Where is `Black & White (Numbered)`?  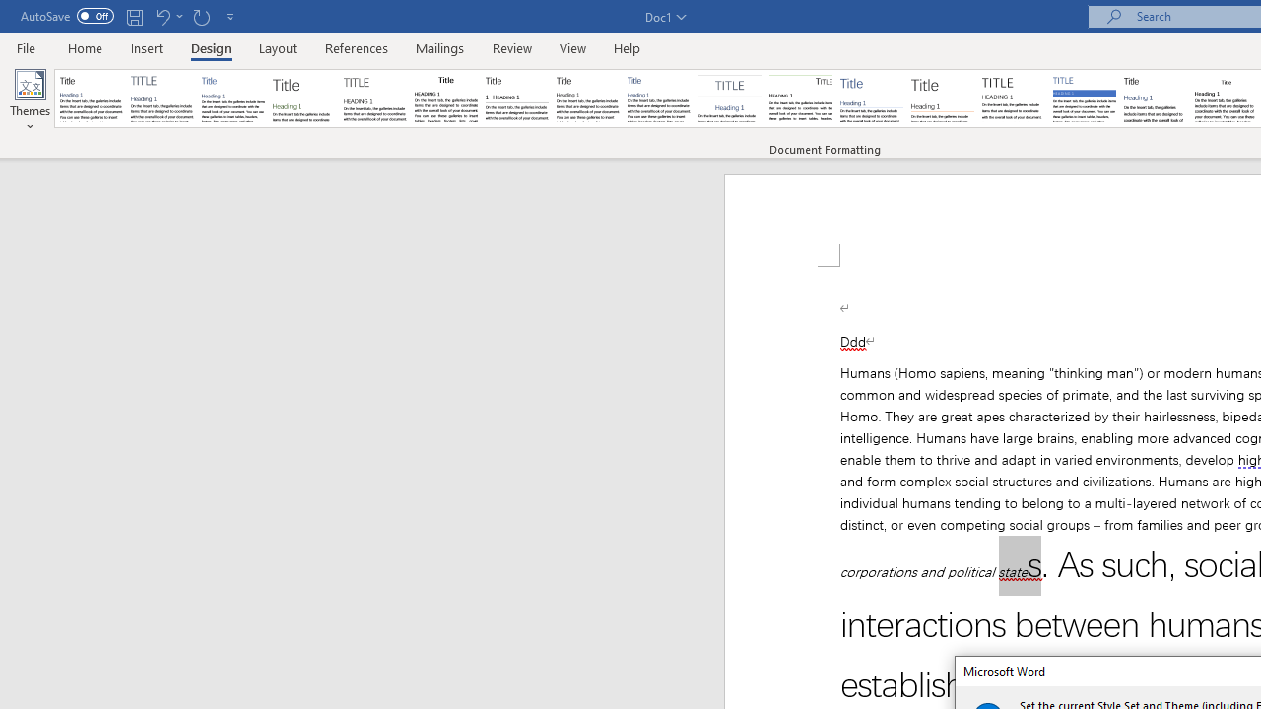 Black & White (Numbered) is located at coordinates (516, 98).